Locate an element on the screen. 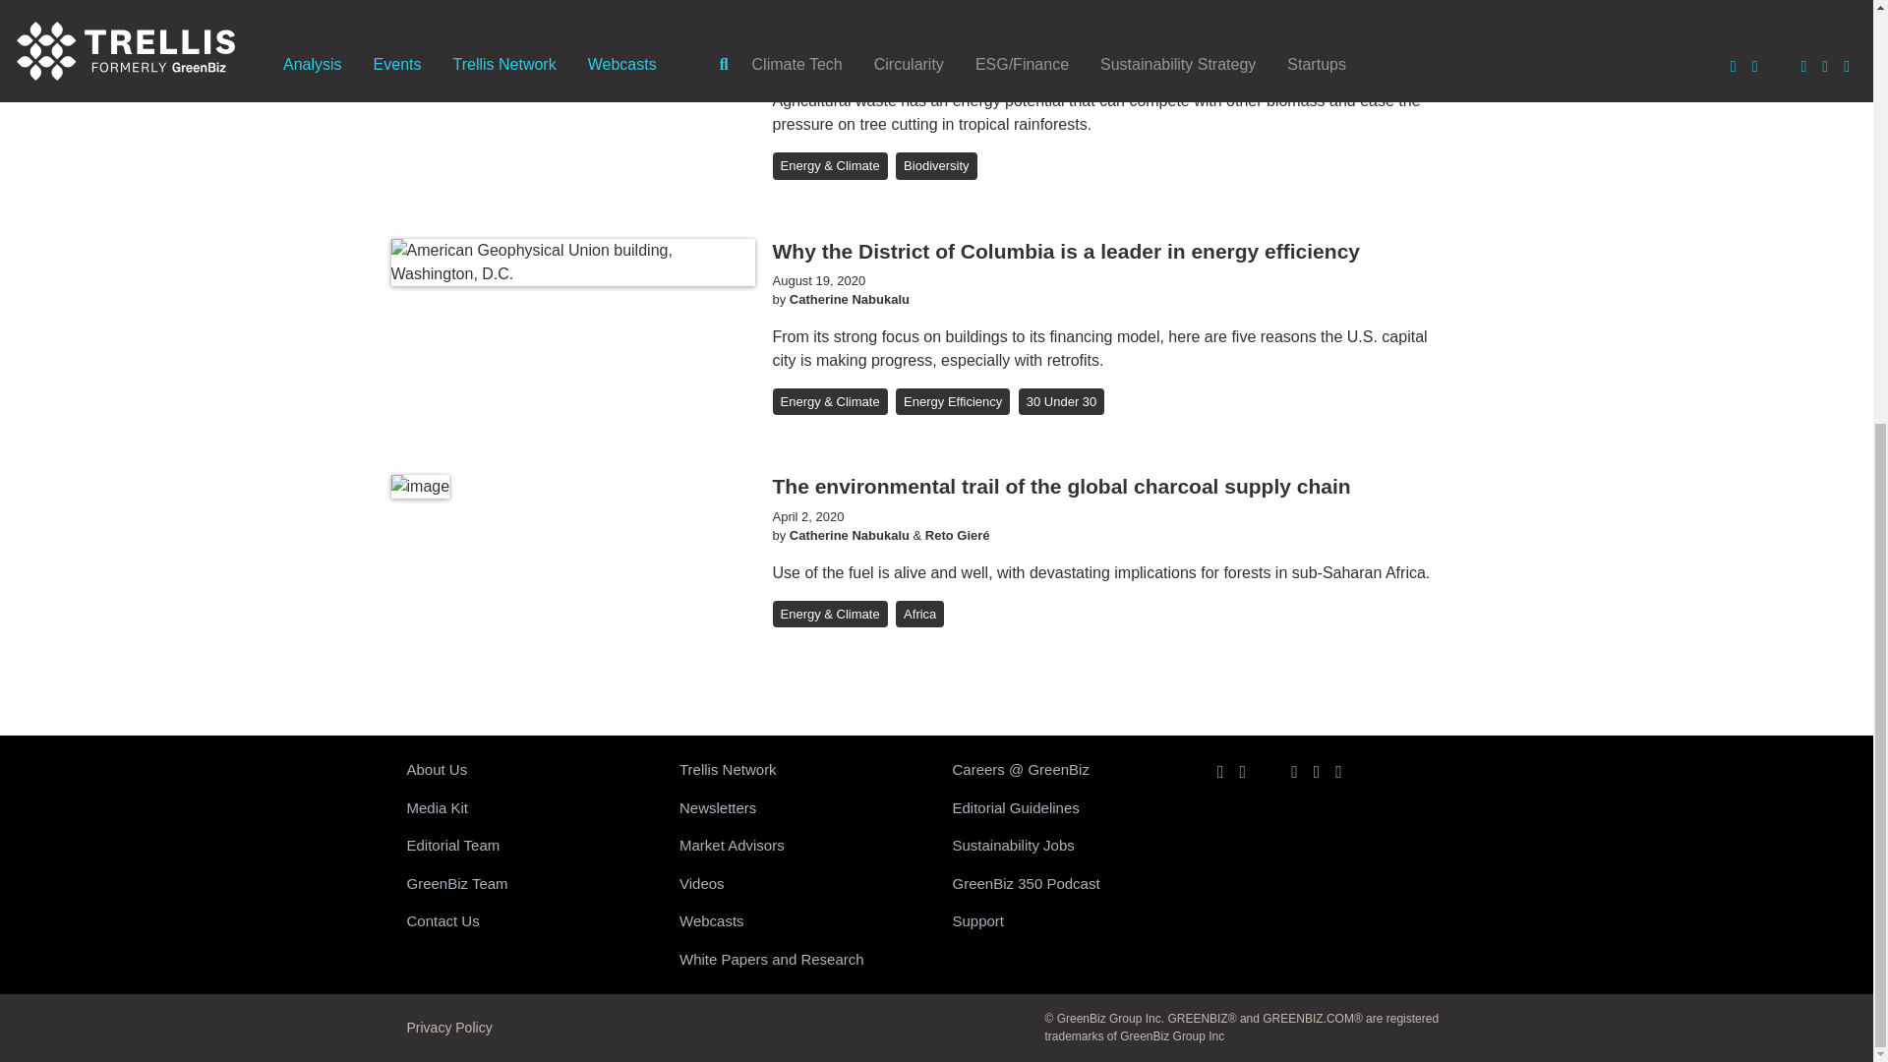 The image size is (1888, 1062). Catherine Nabukalu is located at coordinates (850, 535).